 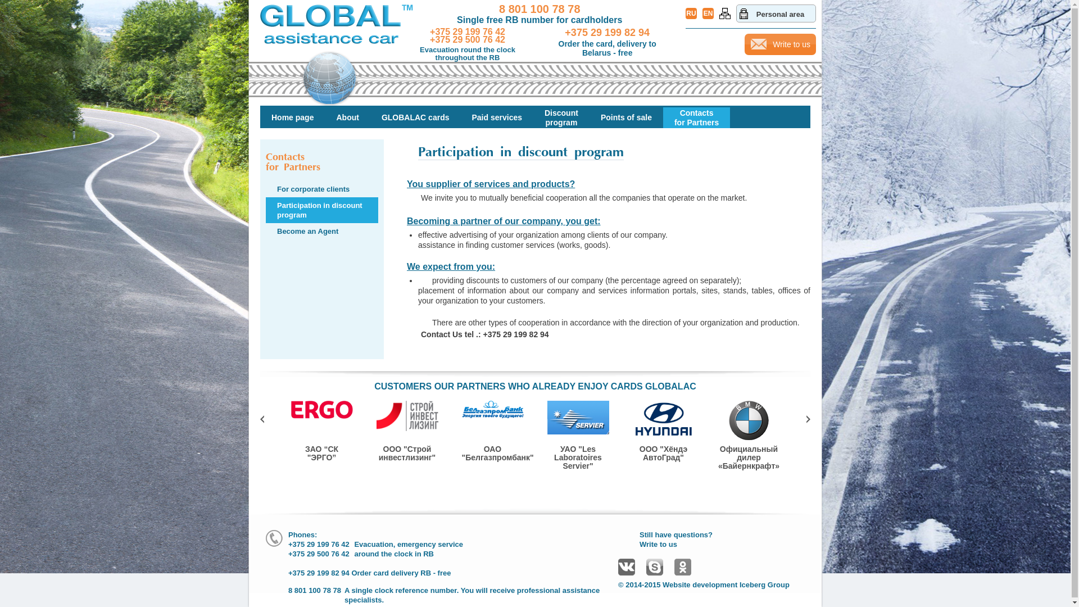 I want to click on Paid services, so click(x=497, y=118).